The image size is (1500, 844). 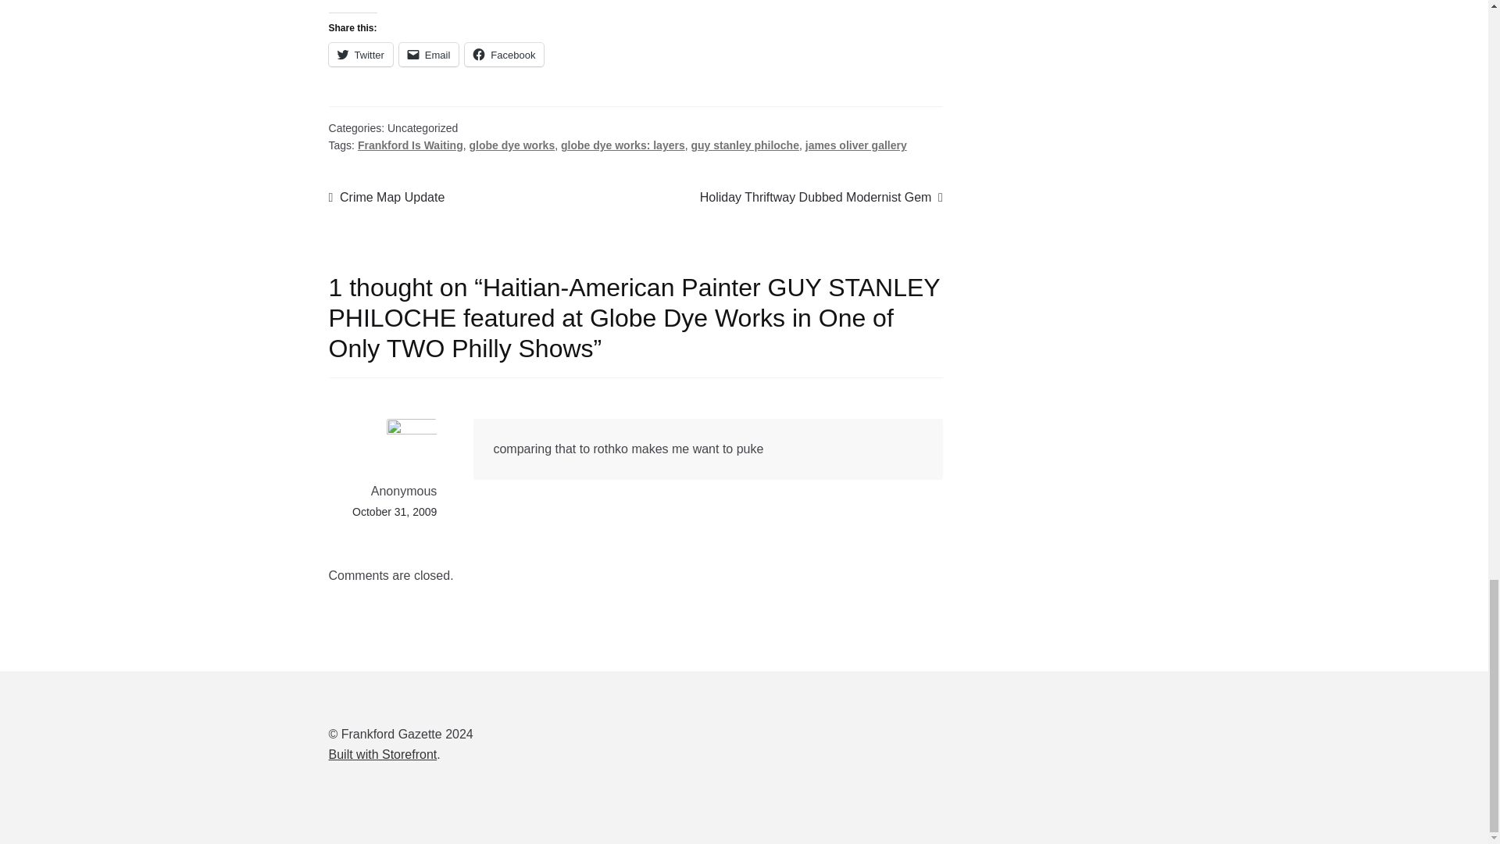 I want to click on Click to share on Facebook, so click(x=504, y=55).